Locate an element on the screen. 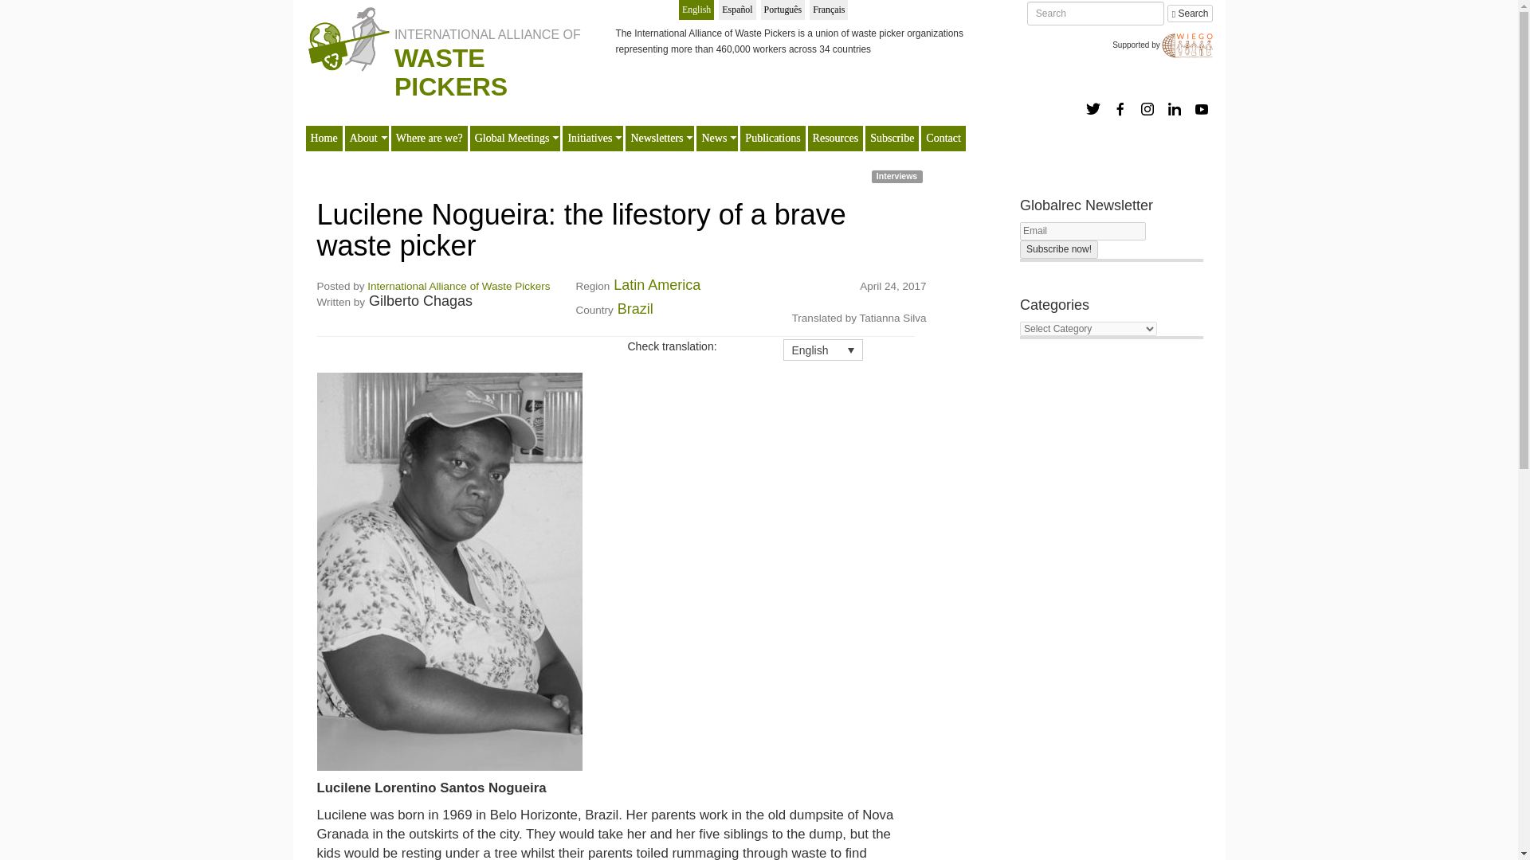  Instagram International Alliance of Waste Pickers is located at coordinates (1147, 108).